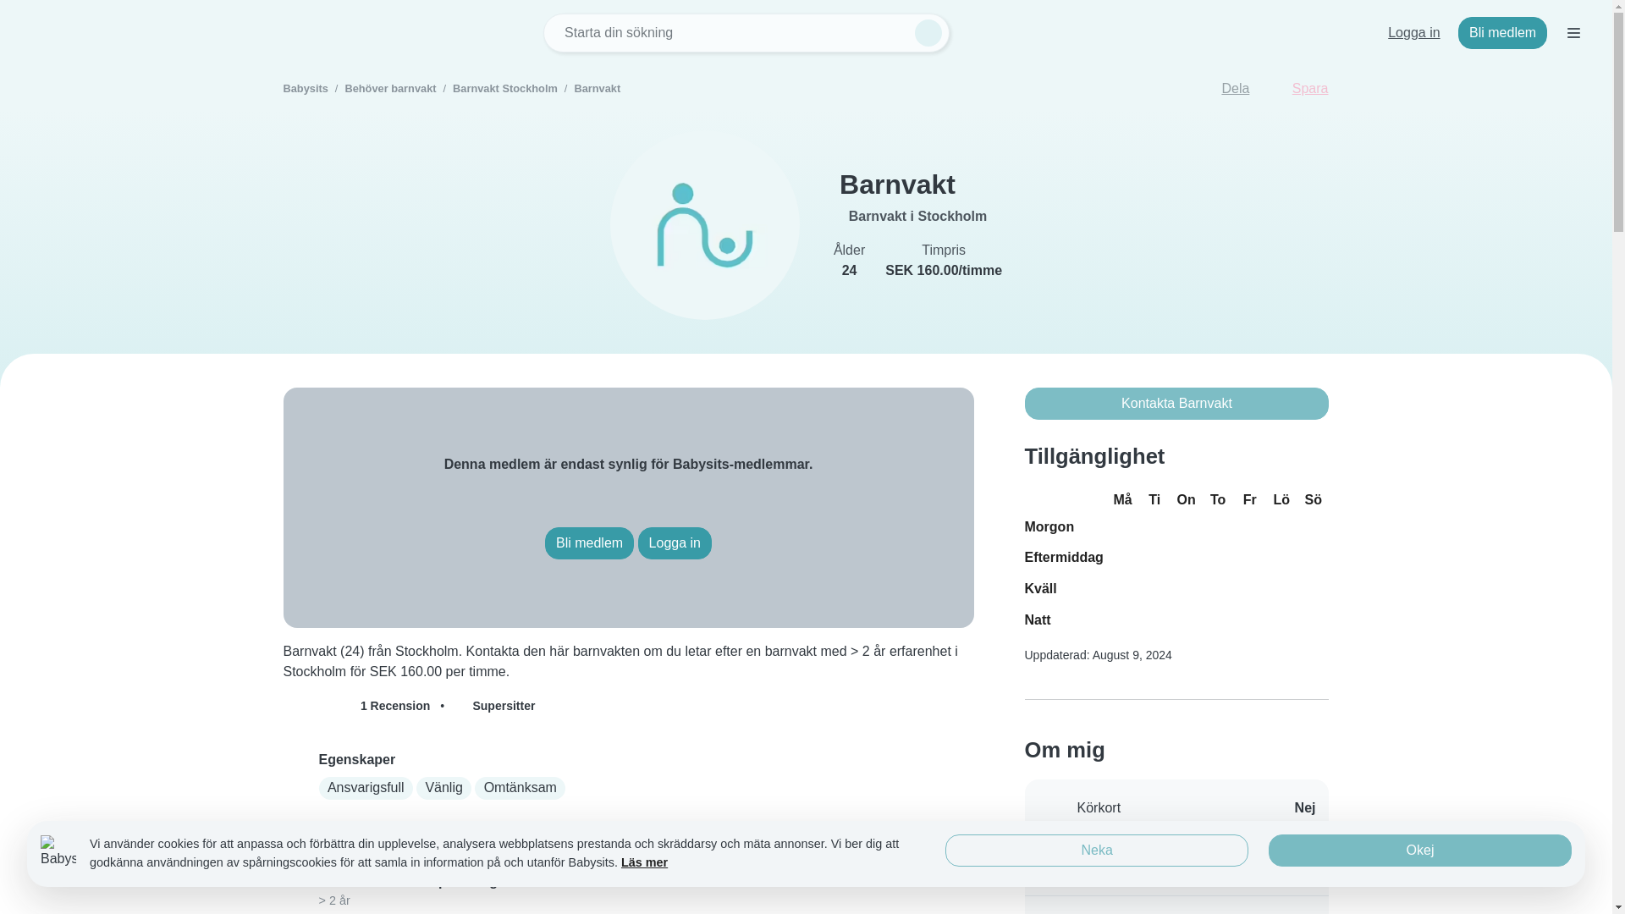  Describe the element at coordinates (1501, 33) in the screenshot. I see `Bli medlem` at that location.